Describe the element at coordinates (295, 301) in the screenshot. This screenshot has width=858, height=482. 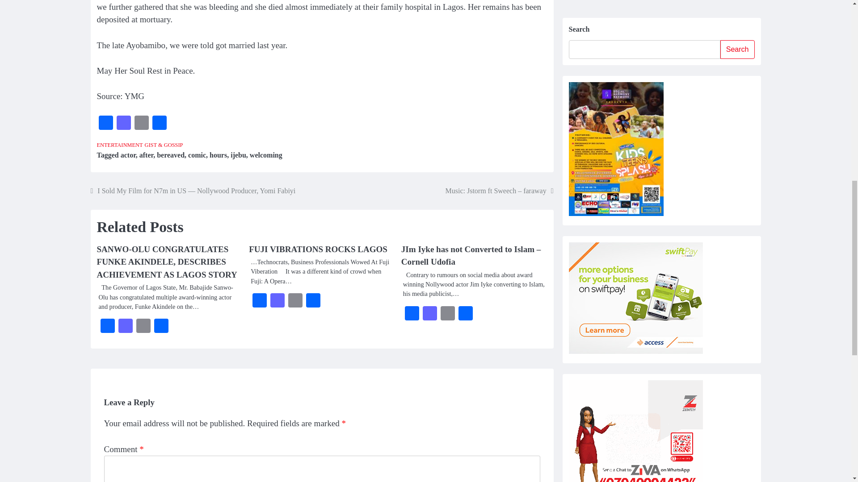
I see `Email` at that location.